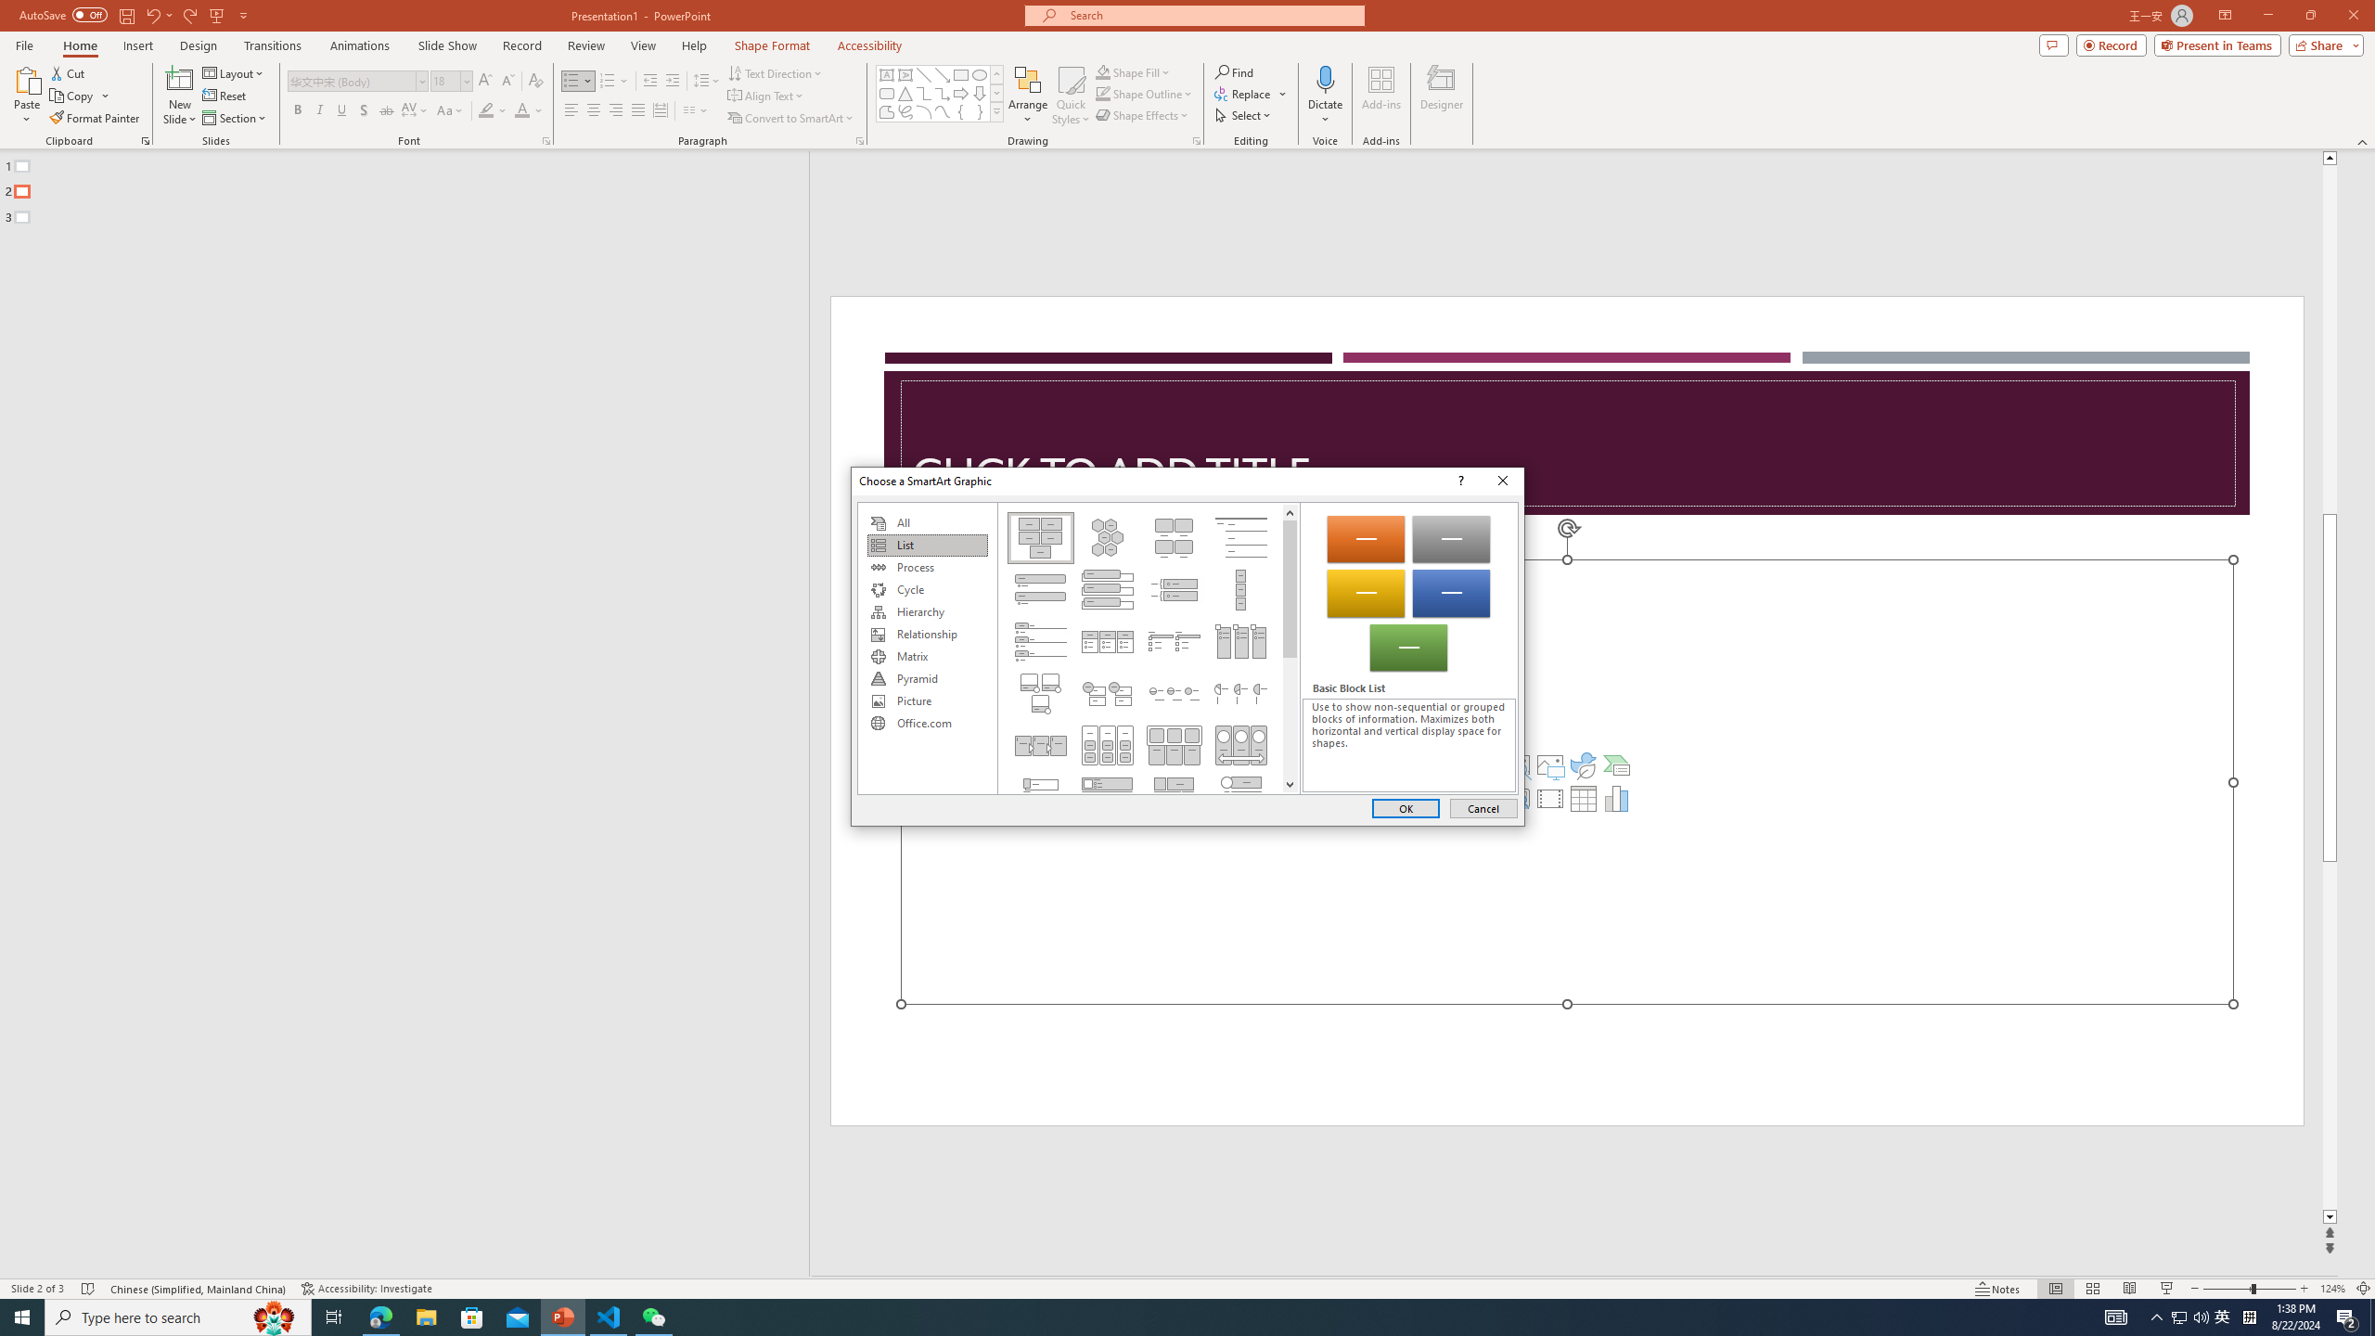 The width and height of the screenshot is (2375, 1336). What do you see at coordinates (1028, 96) in the screenshot?
I see `Arrange` at bounding box center [1028, 96].